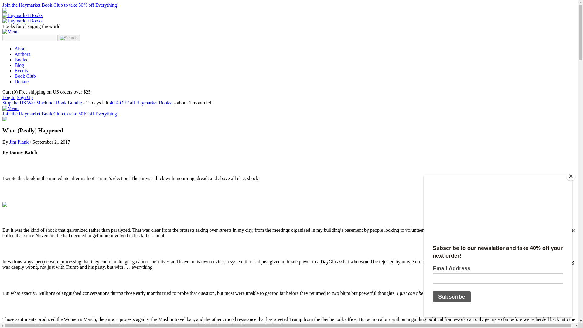 This screenshot has width=583, height=328. I want to click on Stop the US War Machine! Book Bundle, so click(42, 103).